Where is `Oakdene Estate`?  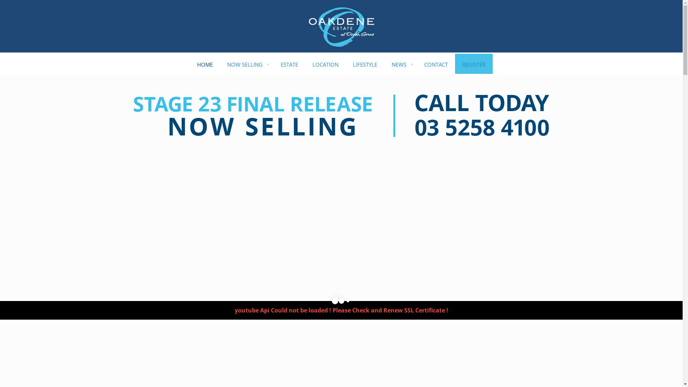
Oakdene Estate is located at coordinates (341, 27).